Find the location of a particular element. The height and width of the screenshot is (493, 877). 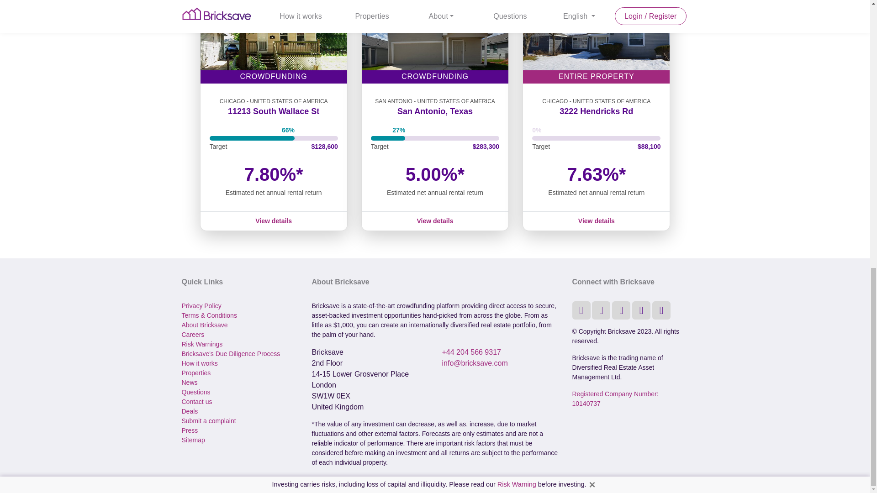

View details is located at coordinates (596, 221).